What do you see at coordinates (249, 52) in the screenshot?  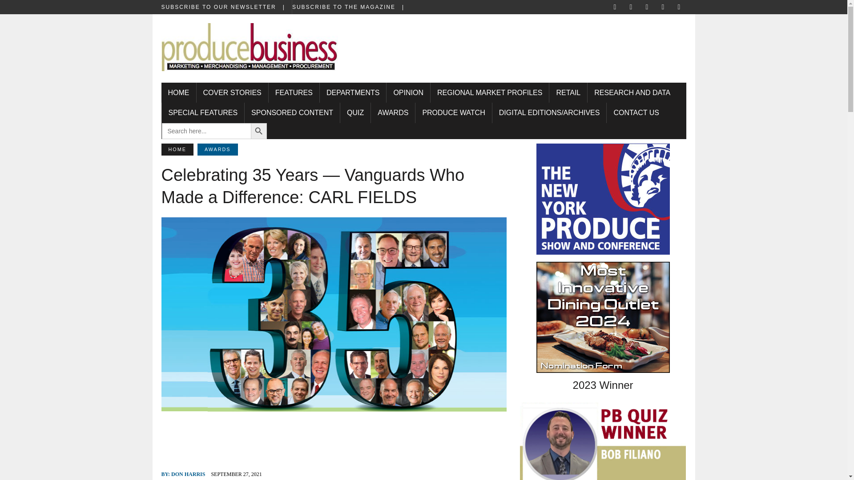 I see `Produce Business` at bounding box center [249, 52].